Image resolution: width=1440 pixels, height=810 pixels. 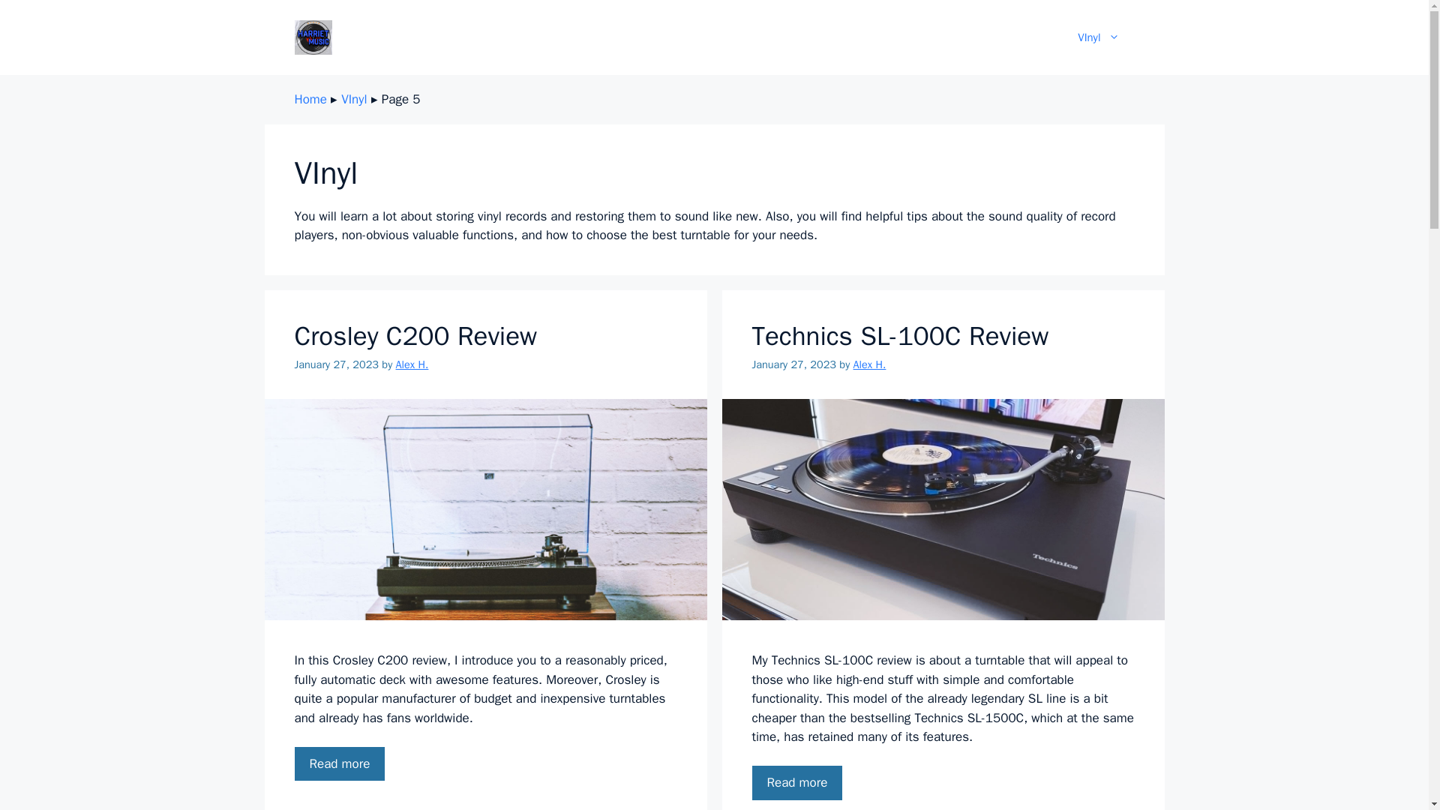 What do you see at coordinates (412, 364) in the screenshot?
I see `View all posts by Alex H.` at bounding box center [412, 364].